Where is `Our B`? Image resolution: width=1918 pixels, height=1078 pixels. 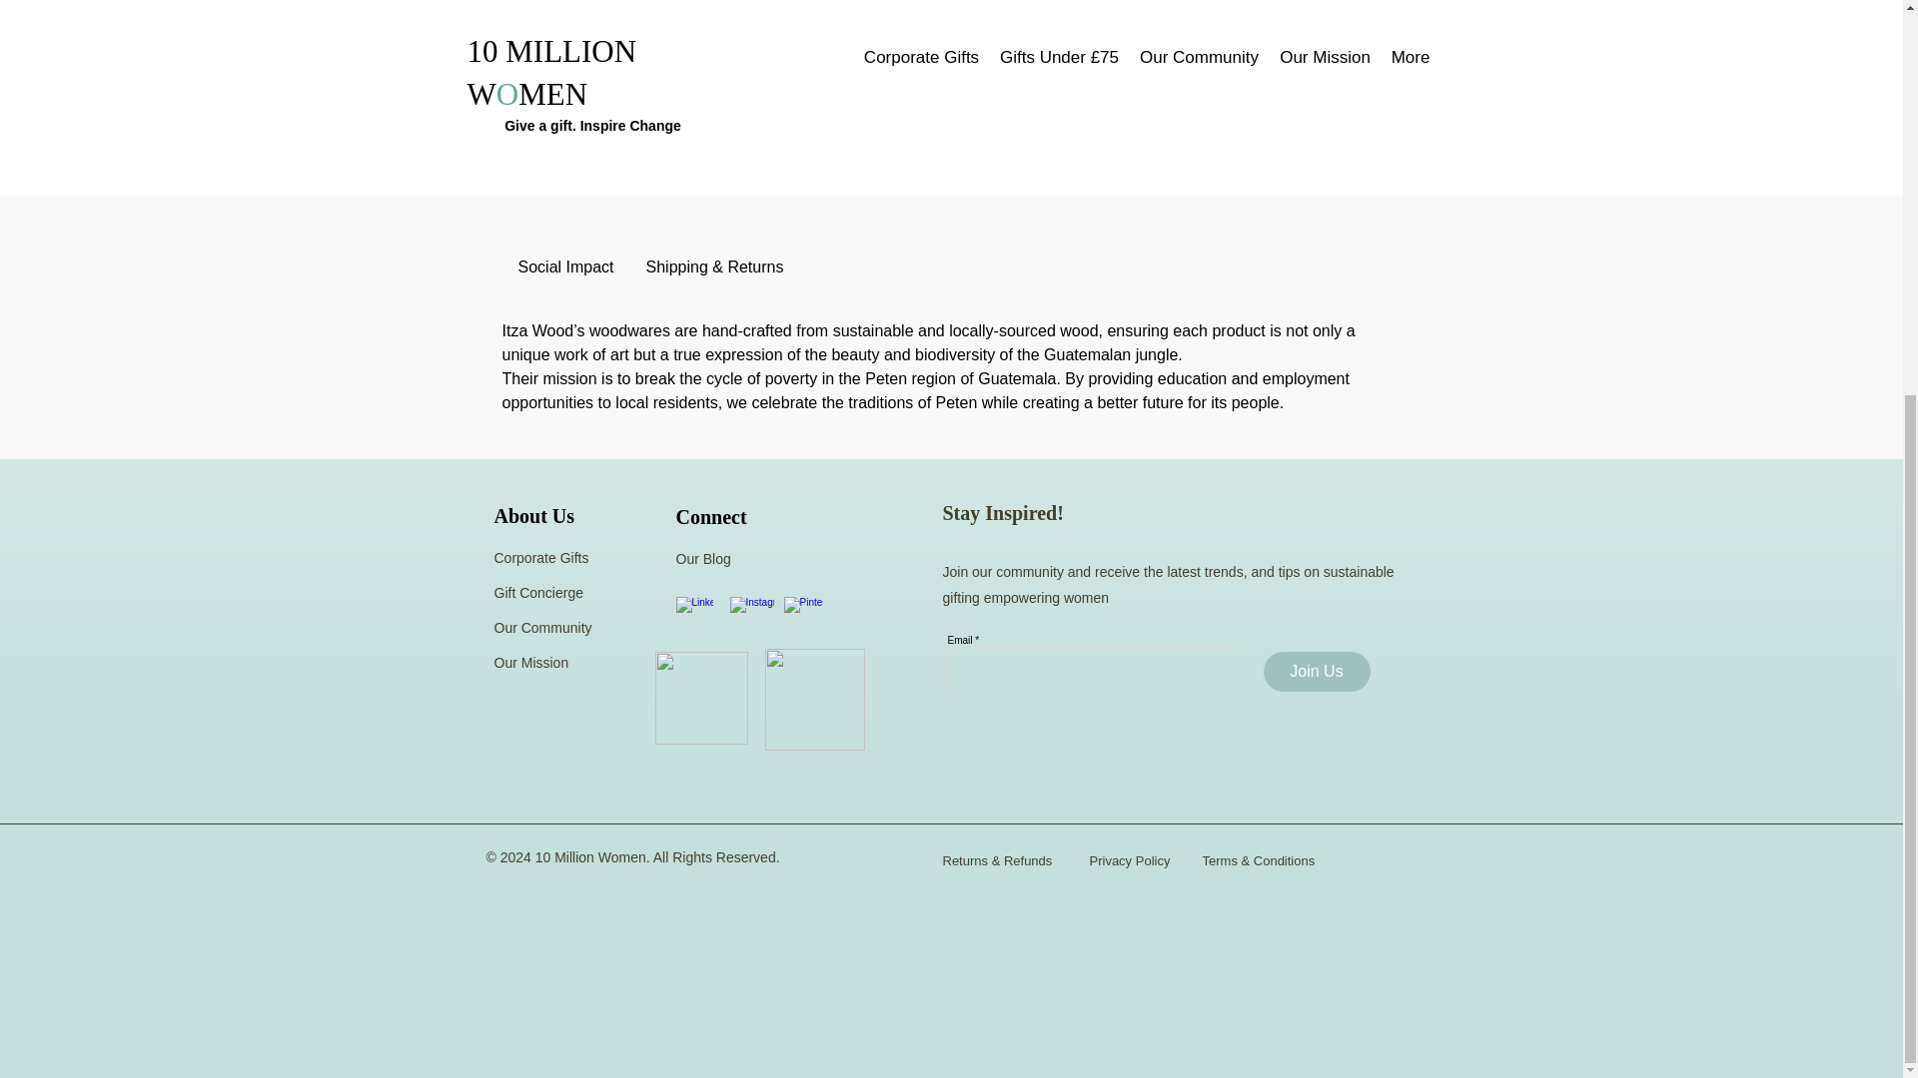
Our B is located at coordinates (693, 559).